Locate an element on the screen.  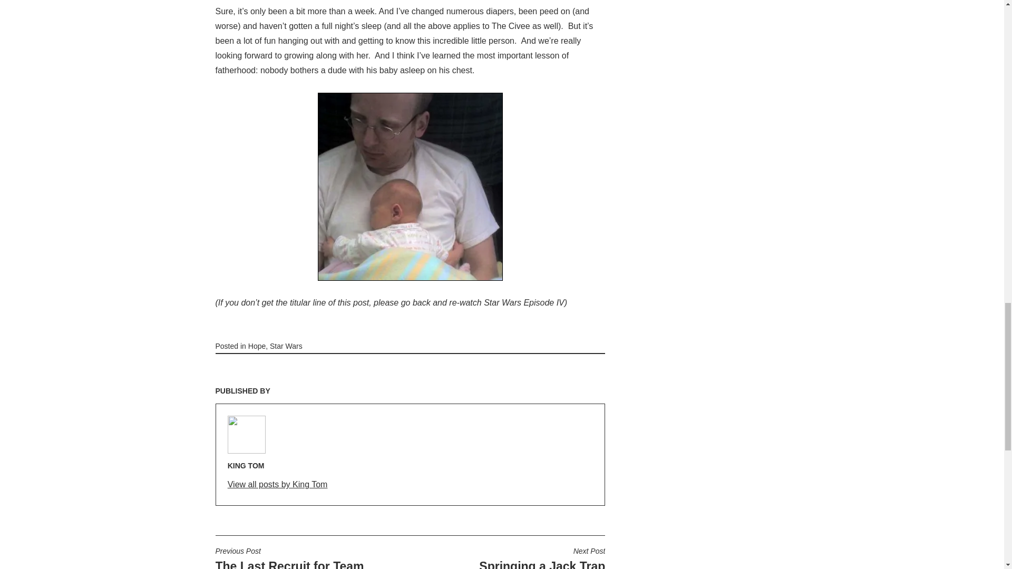
Don't bother me. My daughter's asleep. is located at coordinates (410, 187).